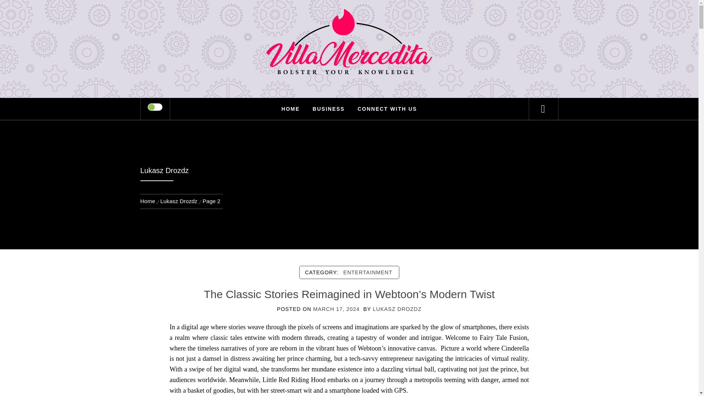 The height and width of the screenshot is (396, 704). I want to click on HOME, so click(290, 109).